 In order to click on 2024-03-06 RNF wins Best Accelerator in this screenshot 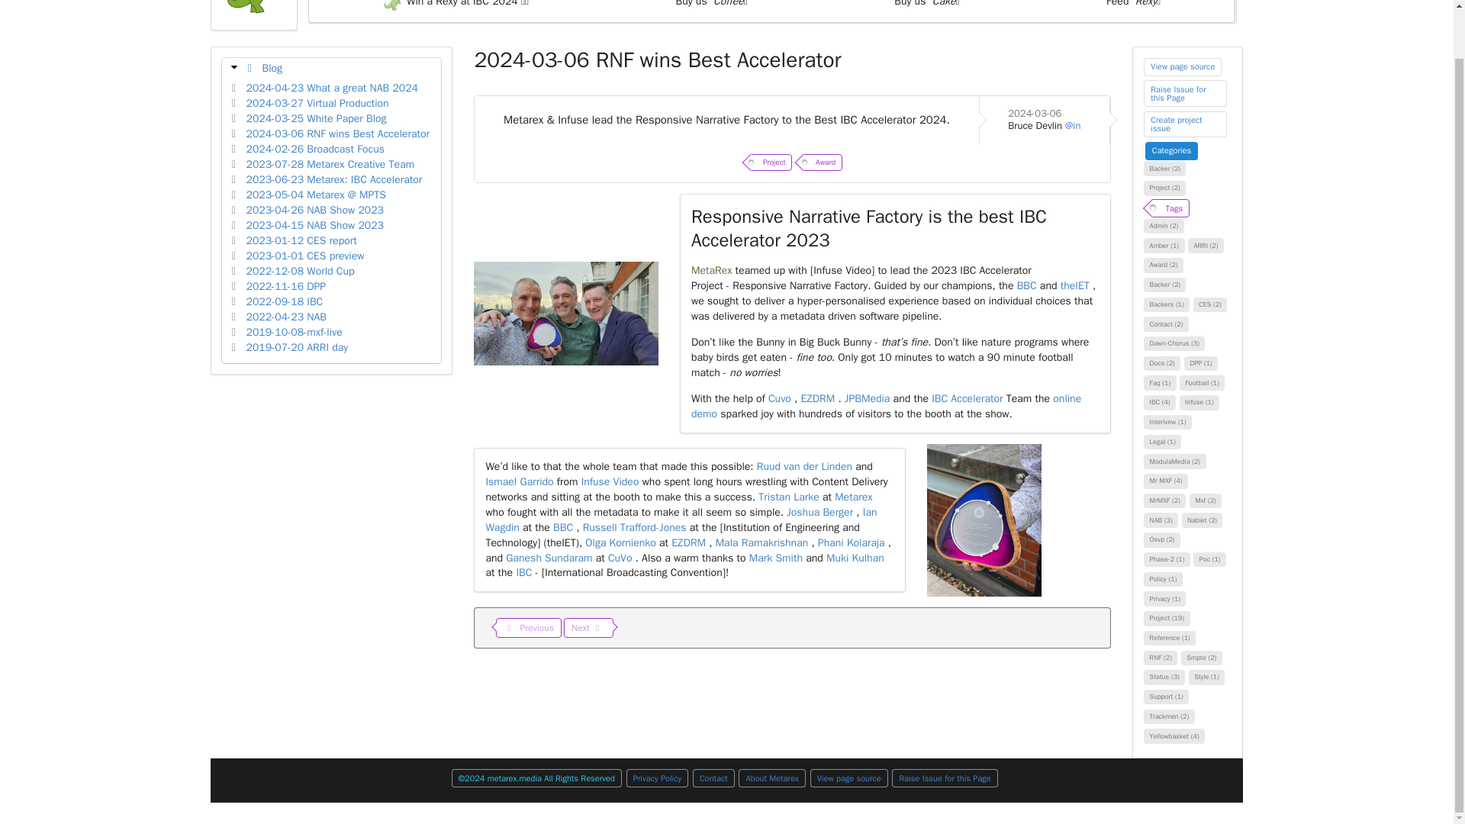, I will do `click(338, 134)`.